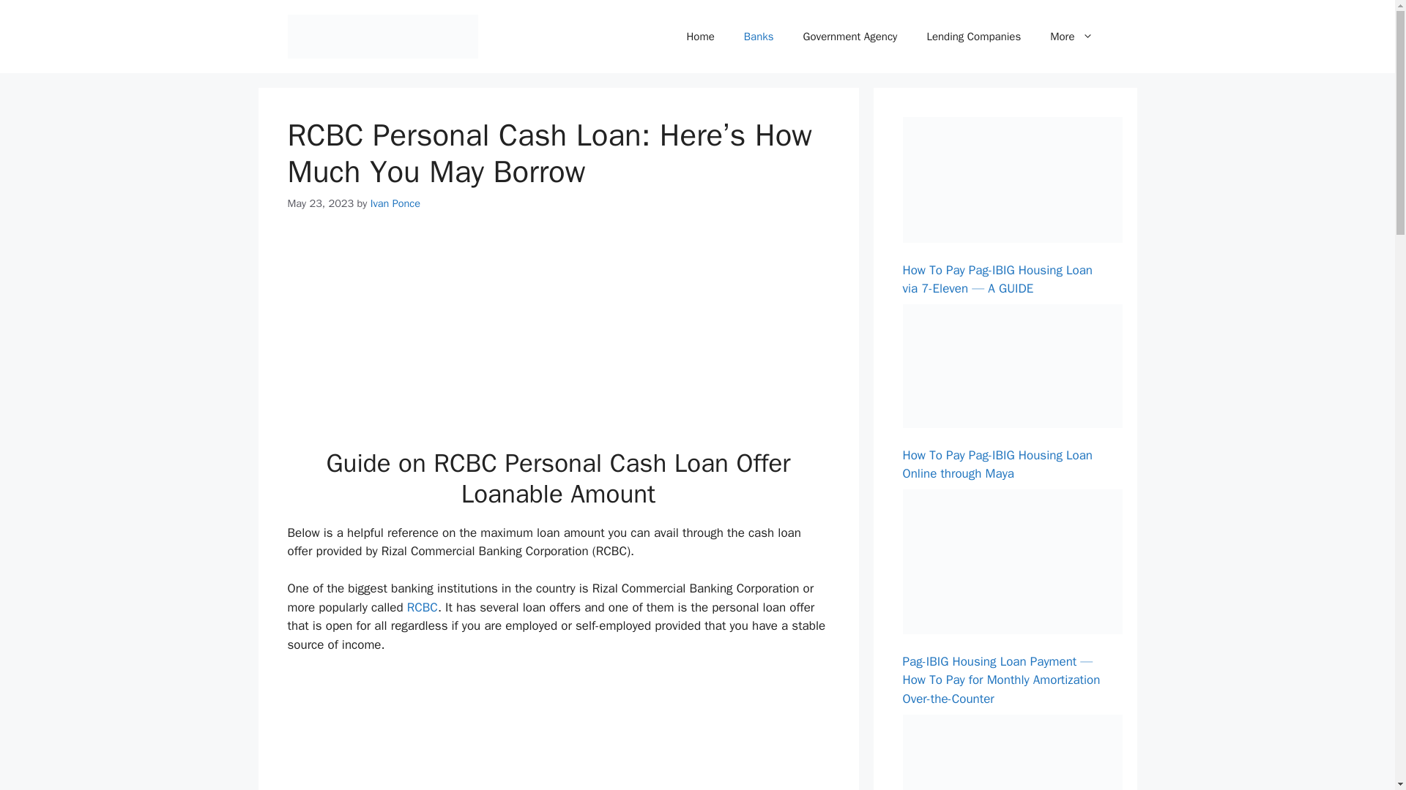 Image resolution: width=1406 pixels, height=790 pixels. I want to click on Ivan Ponce, so click(395, 203).